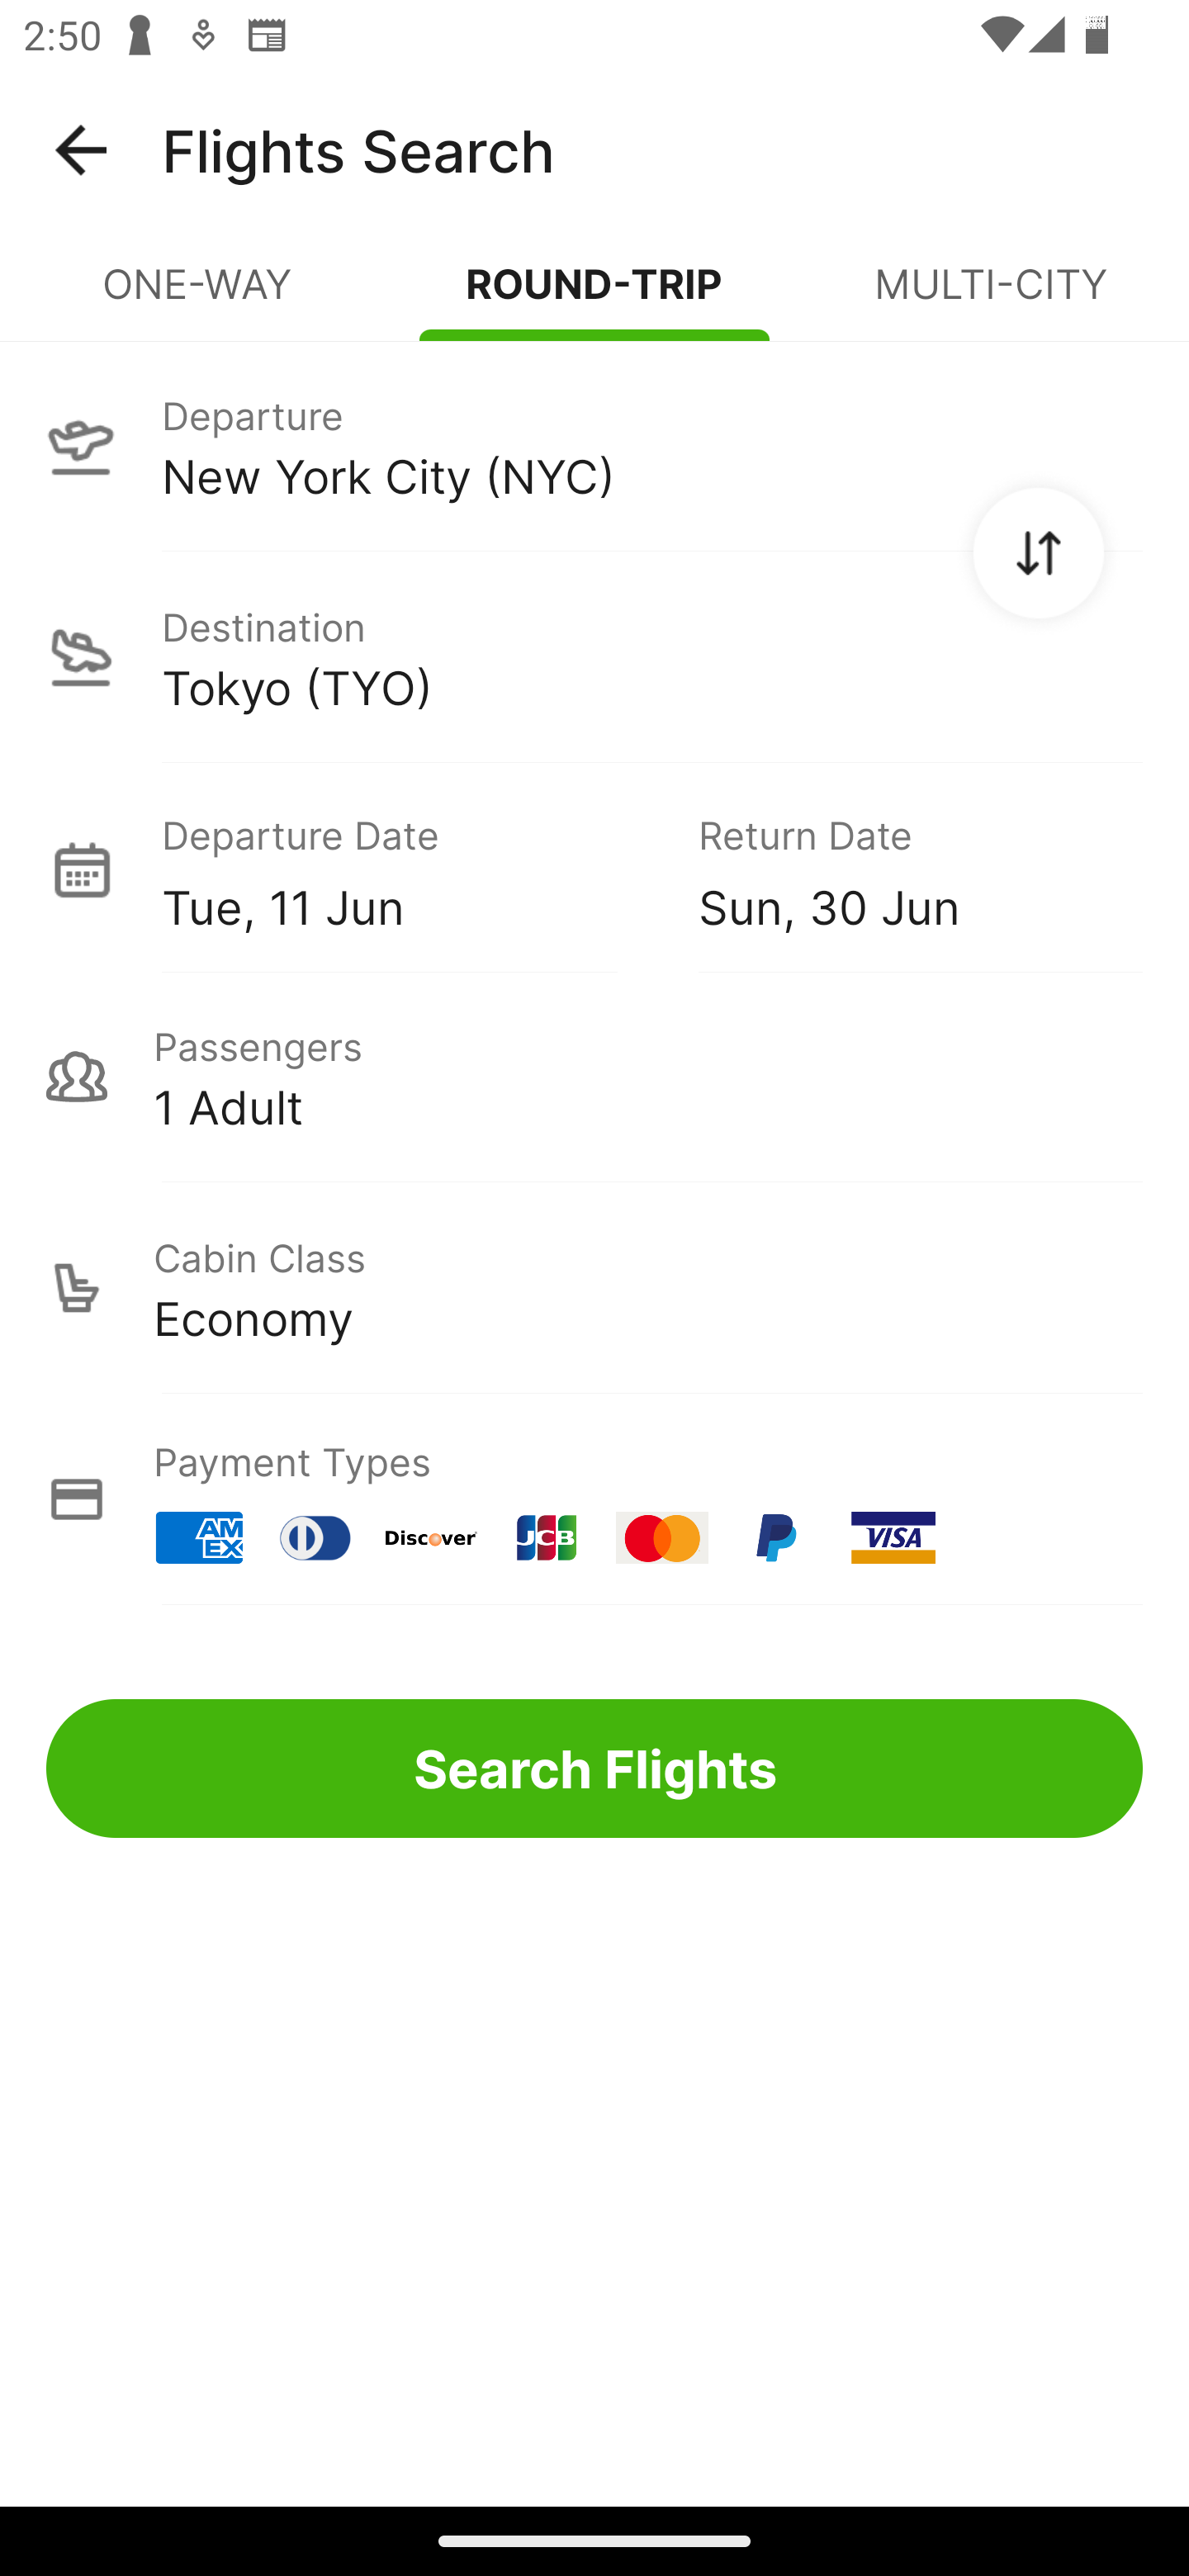 This screenshot has height=2576, width=1189. I want to click on ONE-WAY, so click(198, 297).